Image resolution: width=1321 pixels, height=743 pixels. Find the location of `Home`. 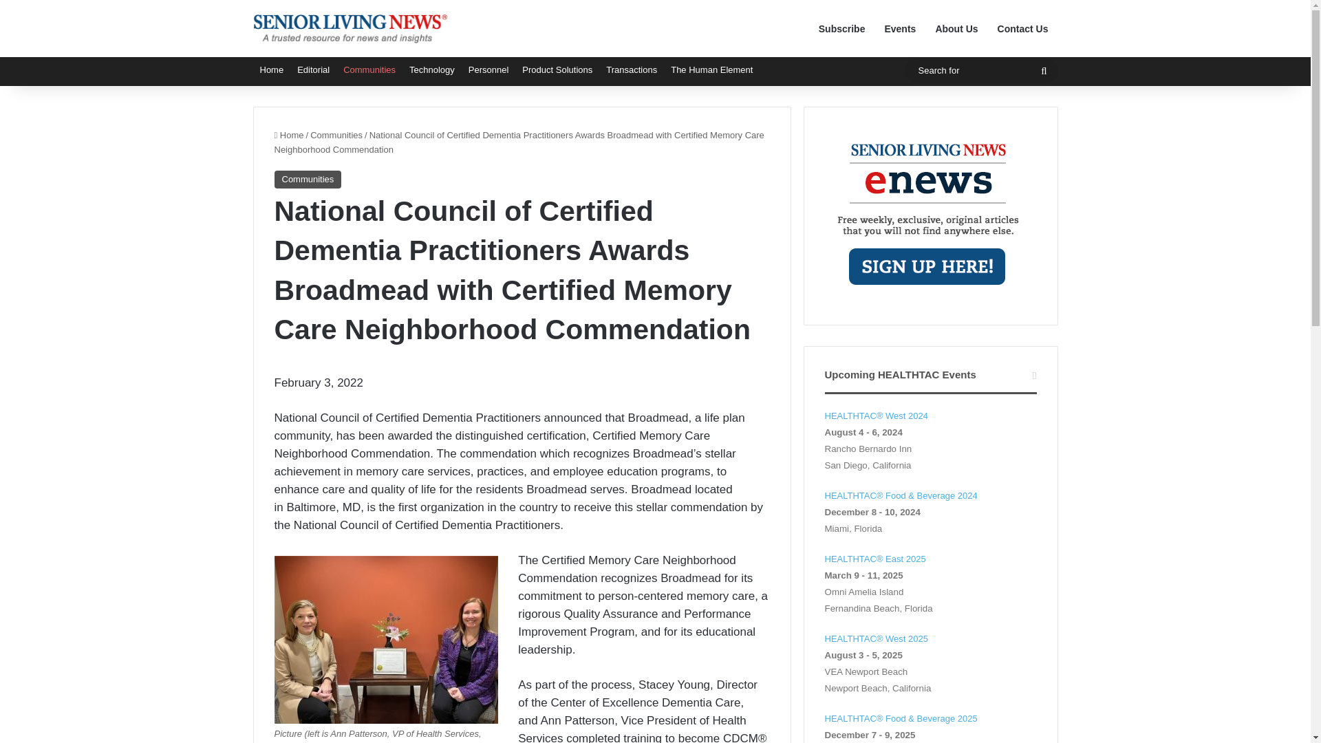

Home is located at coordinates (272, 70).